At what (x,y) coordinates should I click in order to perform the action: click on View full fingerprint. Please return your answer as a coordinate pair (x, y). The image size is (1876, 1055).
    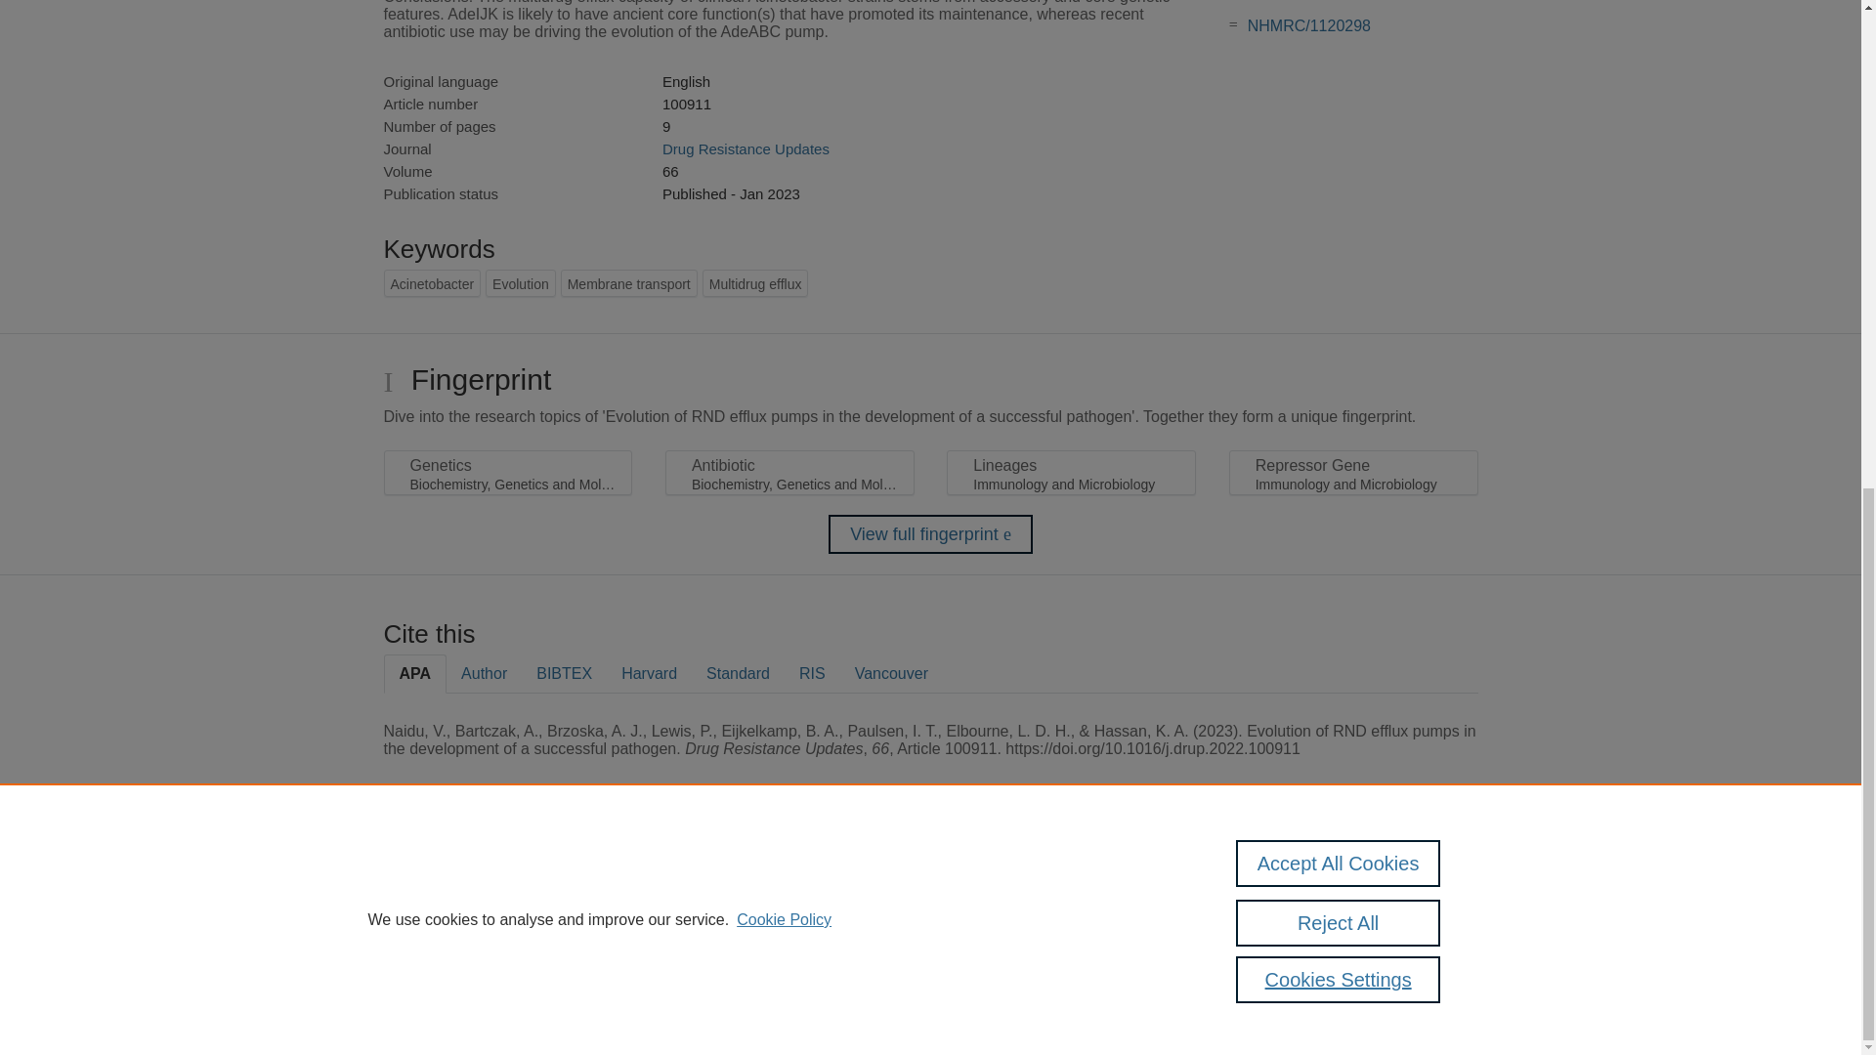
    Looking at the image, I should click on (930, 534).